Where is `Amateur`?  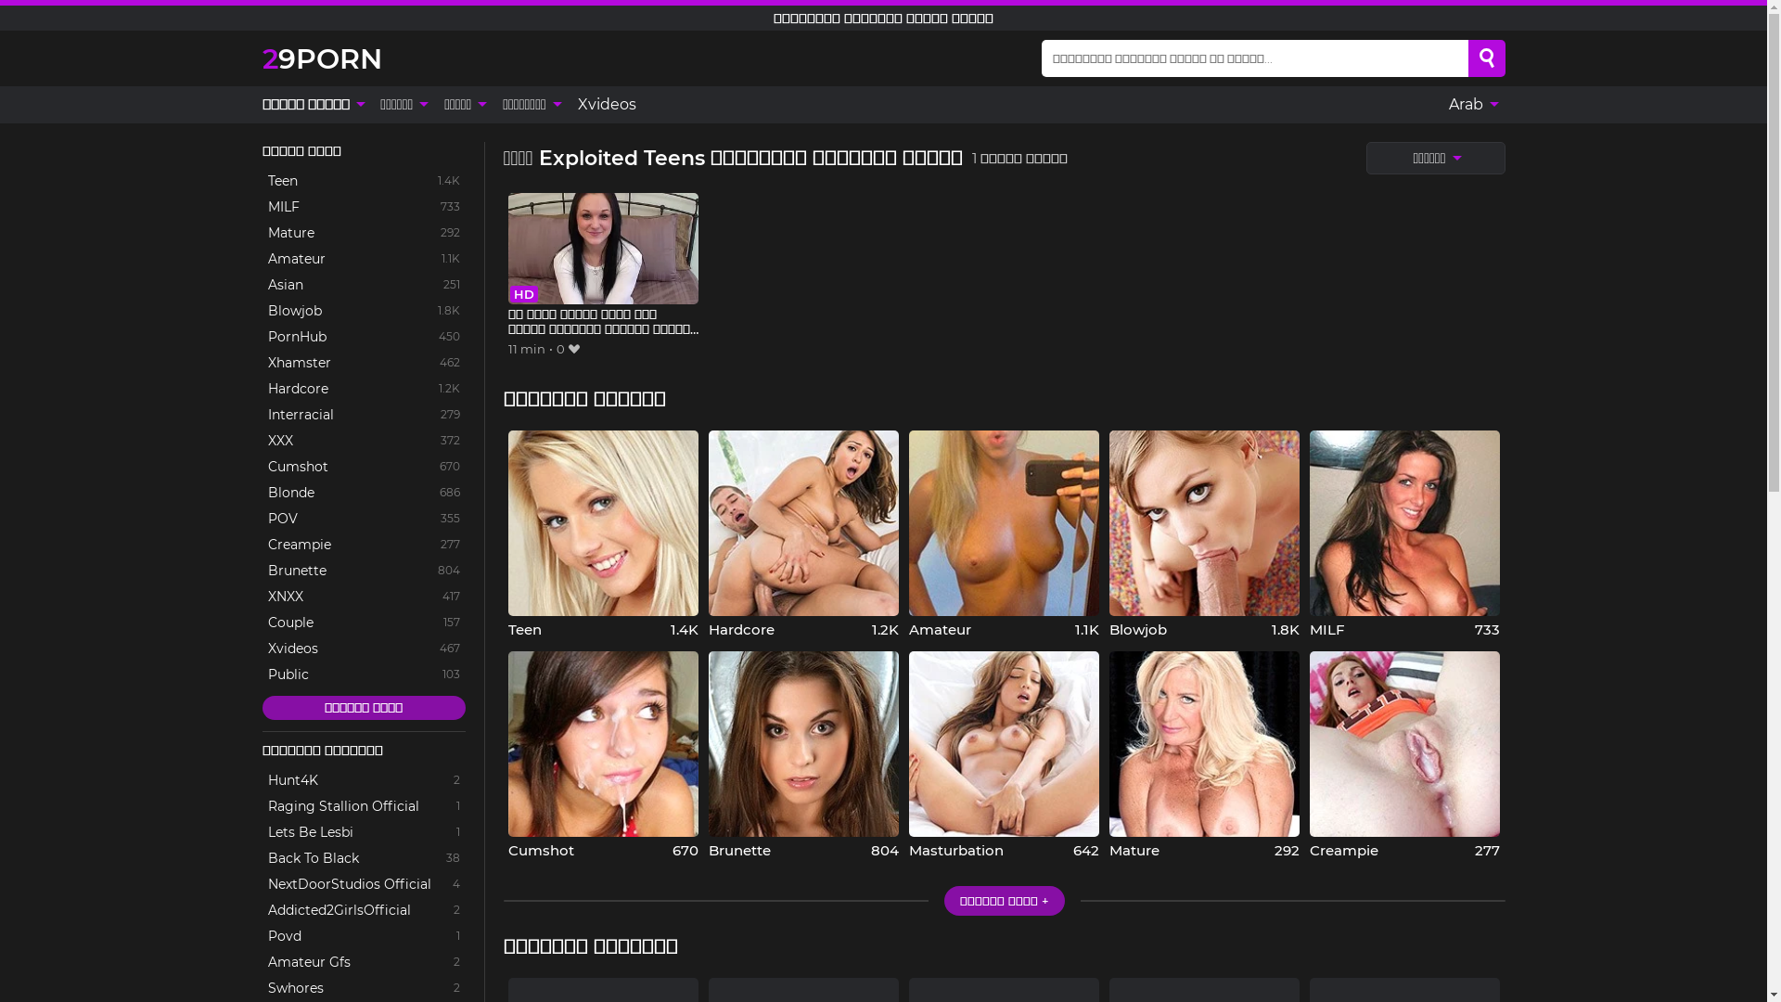 Amateur is located at coordinates (1004, 534).